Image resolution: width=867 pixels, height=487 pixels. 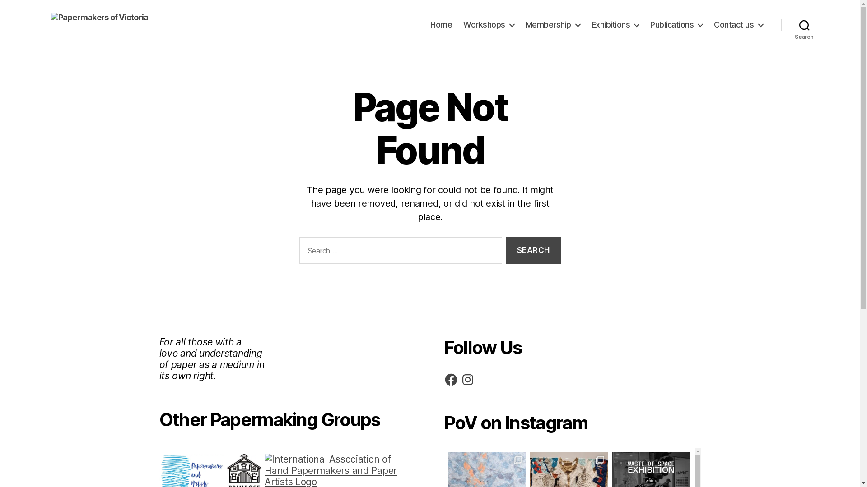 What do you see at coordinates (441, 25) in the screenshot?
I see `Home` at bounding box center [441, 25].